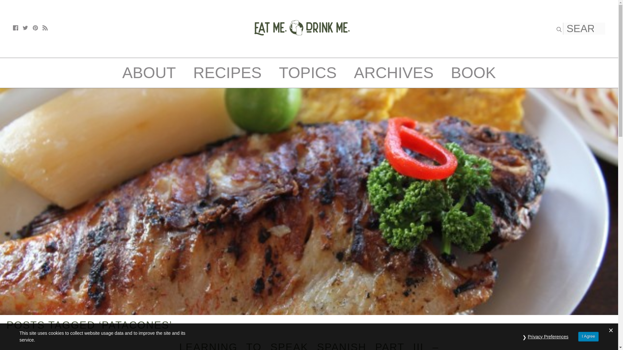 Image resolution: width=623 pixels, height=350 pixels. What do you see at coordinates (45, 28) in the screenshot?
I see `BLOGLOVIN'` at bounding box center [45, 28].